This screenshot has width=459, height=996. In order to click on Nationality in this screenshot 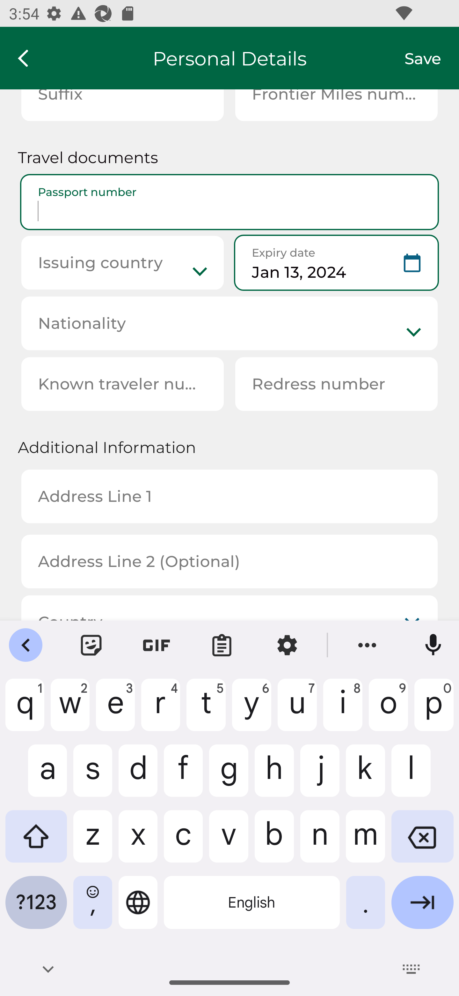, I will do `click(229, 323)`.